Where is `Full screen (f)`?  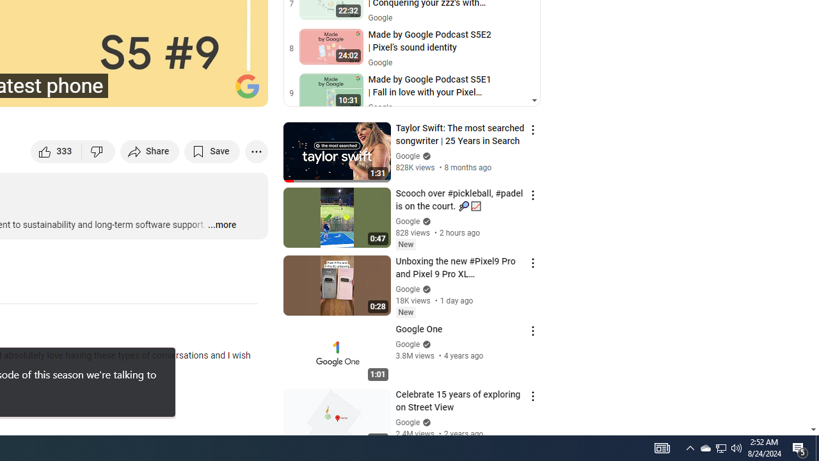 Full screen (f) is located at coordinates (244, 91).